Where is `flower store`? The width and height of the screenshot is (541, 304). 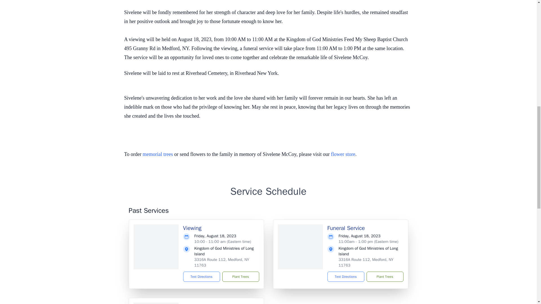 flower store is located at coordinates (343, 154).